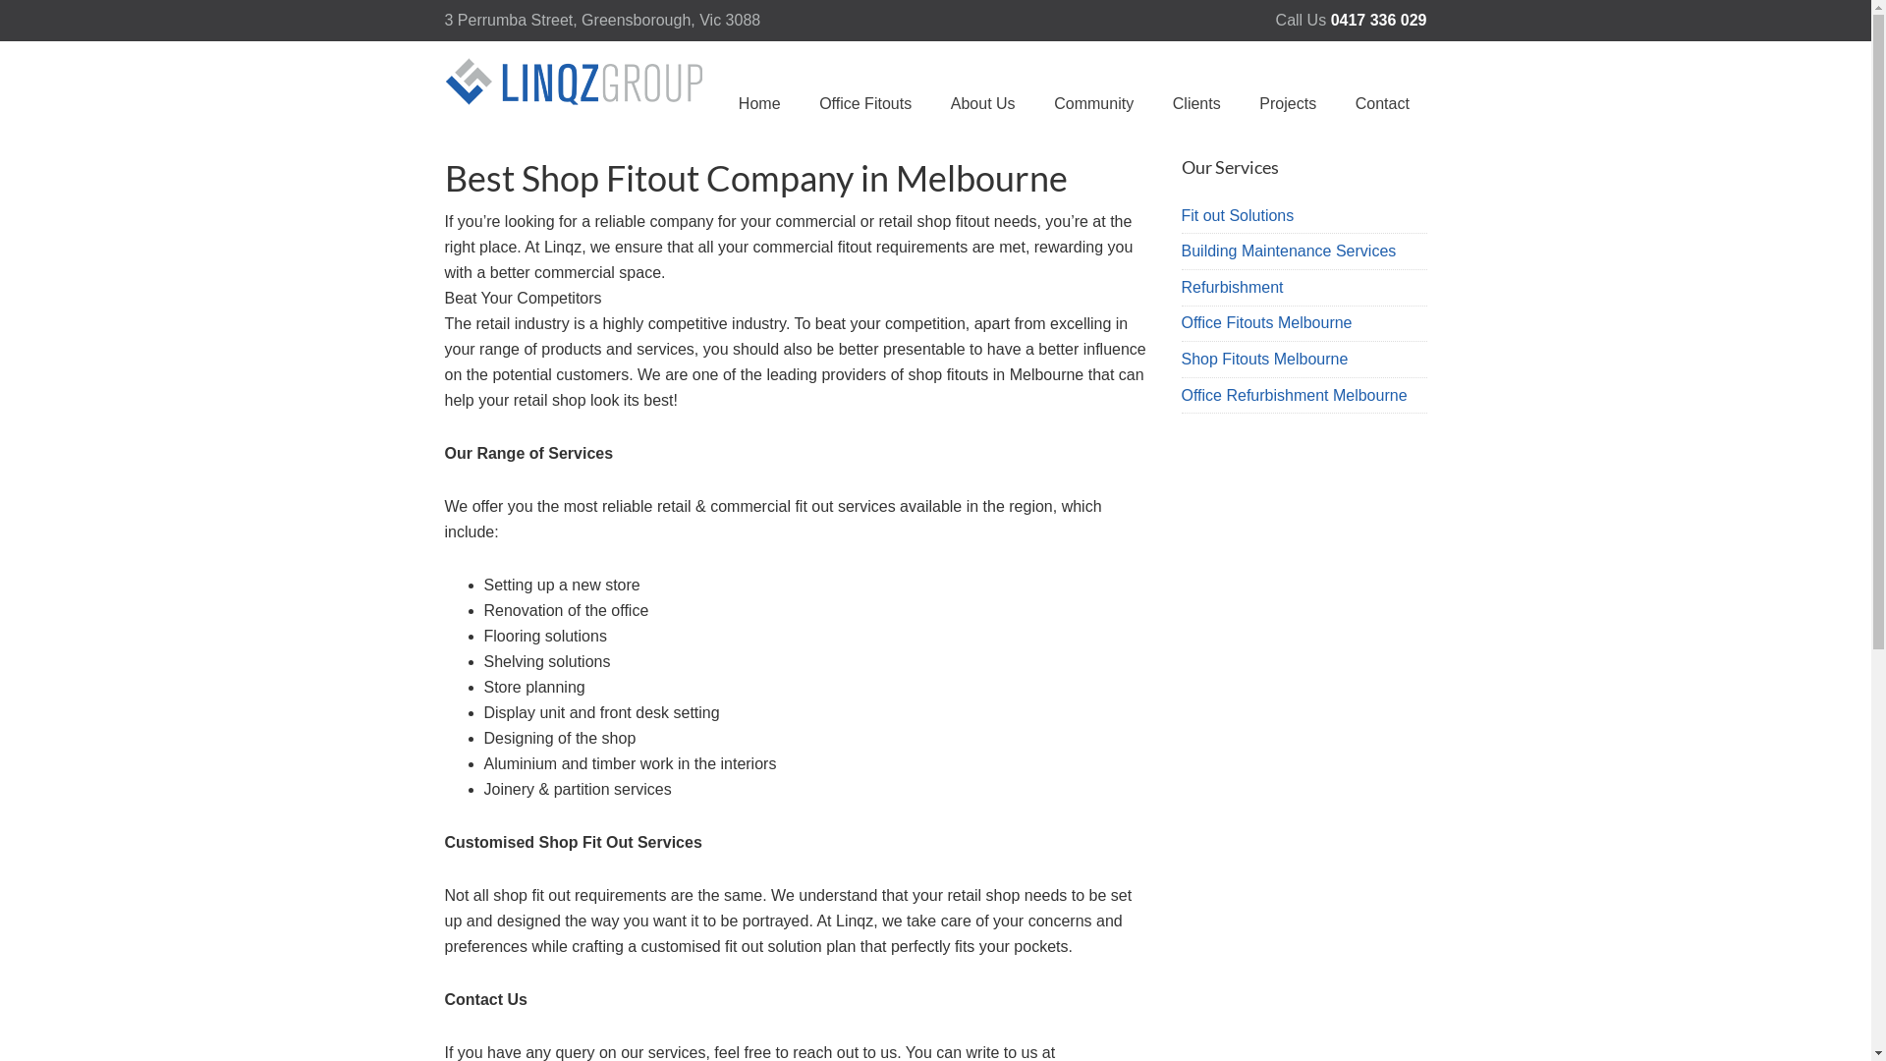  Describe the element at coordinates (1304, 216) in the screenshot. I see `Fit out Solutions` at that location.